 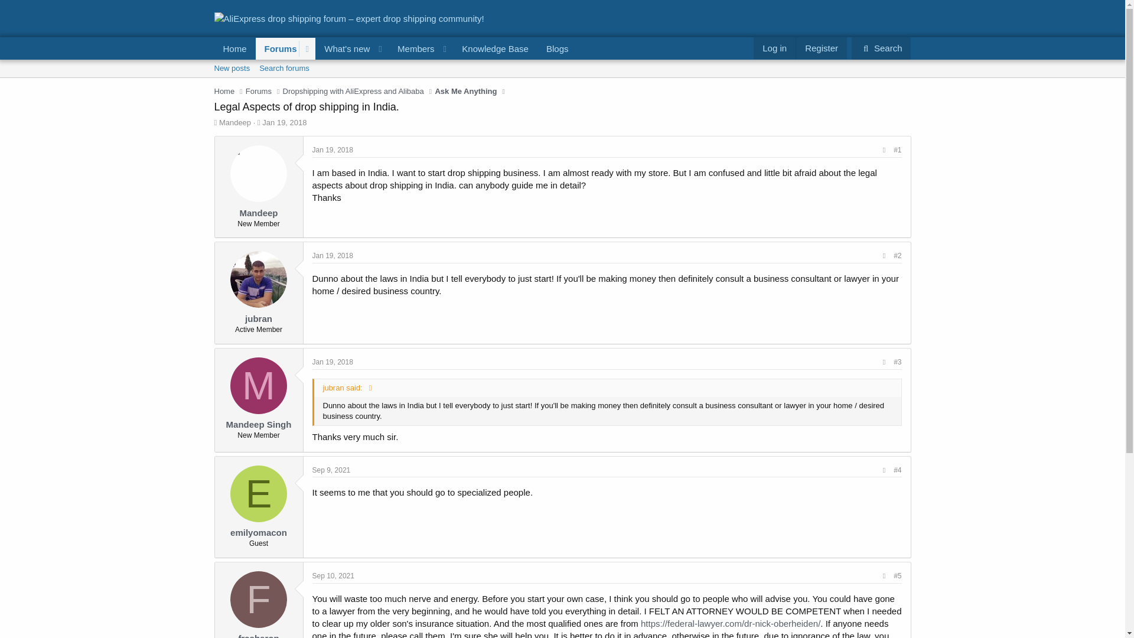 What do you see at coordinates (332, 150) in the screenshot?
I see `Jan 19, 2018 at 6:22 AM` at bounding box center [332, 150].